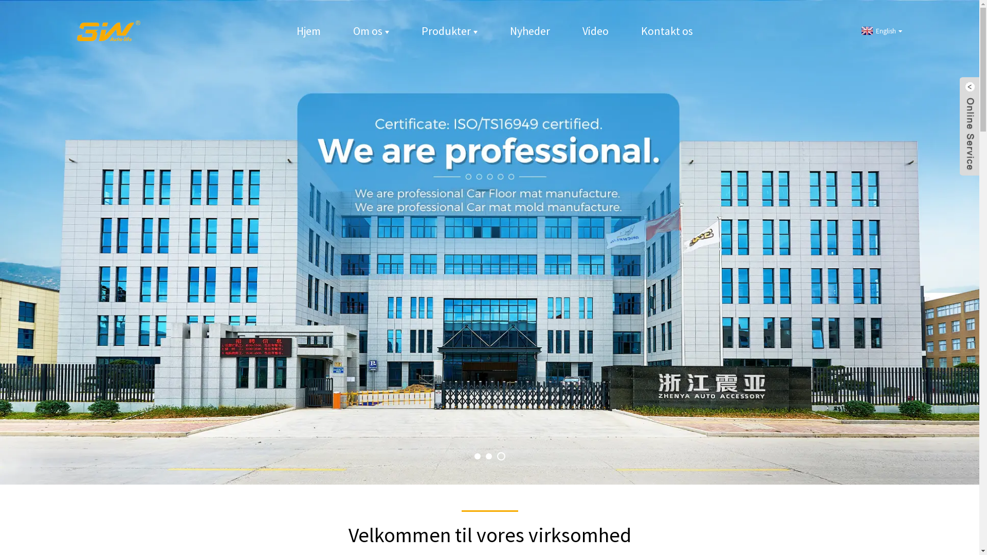  Describe the element at coordinates (530, 31) in the screenshot. I see `Nyheder` at that location.